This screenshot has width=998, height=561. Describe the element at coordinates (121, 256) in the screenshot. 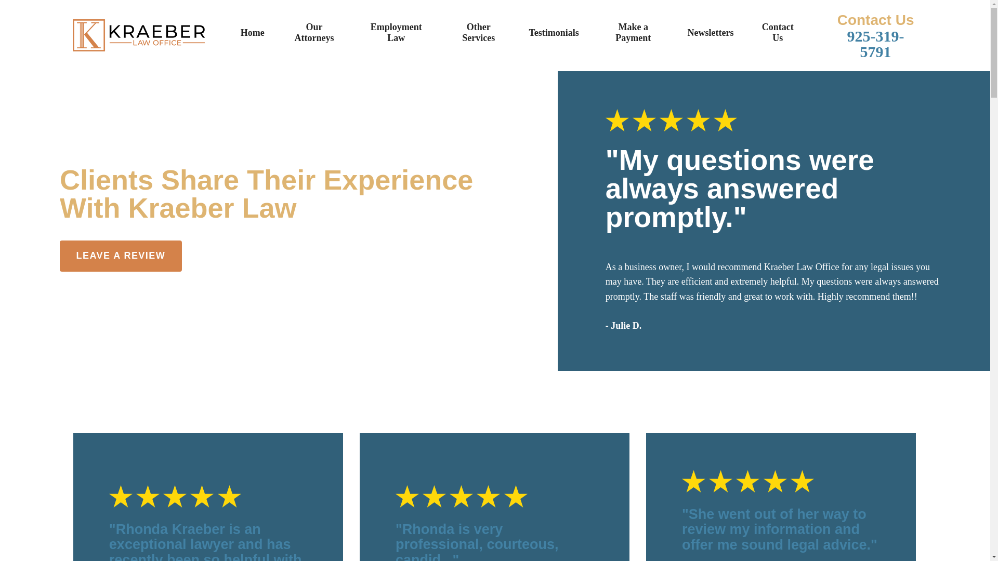

I see `LEAVE A REVIEW` at that location.